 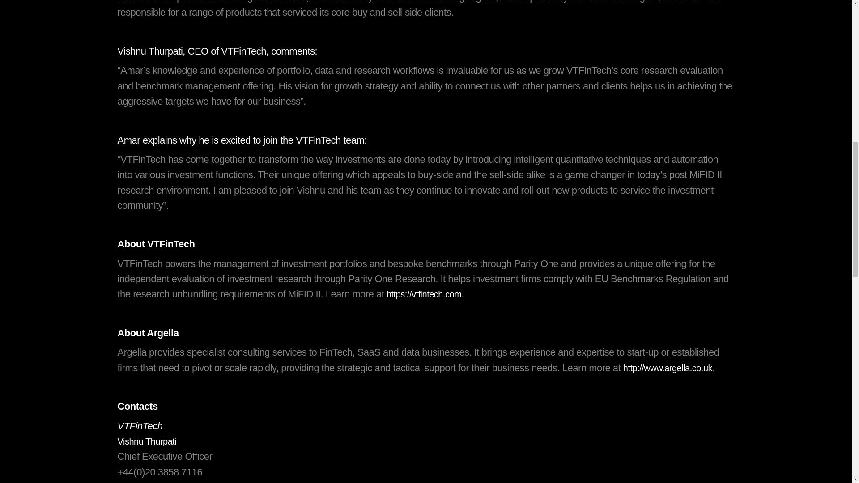 I want to click on Vishnu Thurpati, so click(x=146, y=441).